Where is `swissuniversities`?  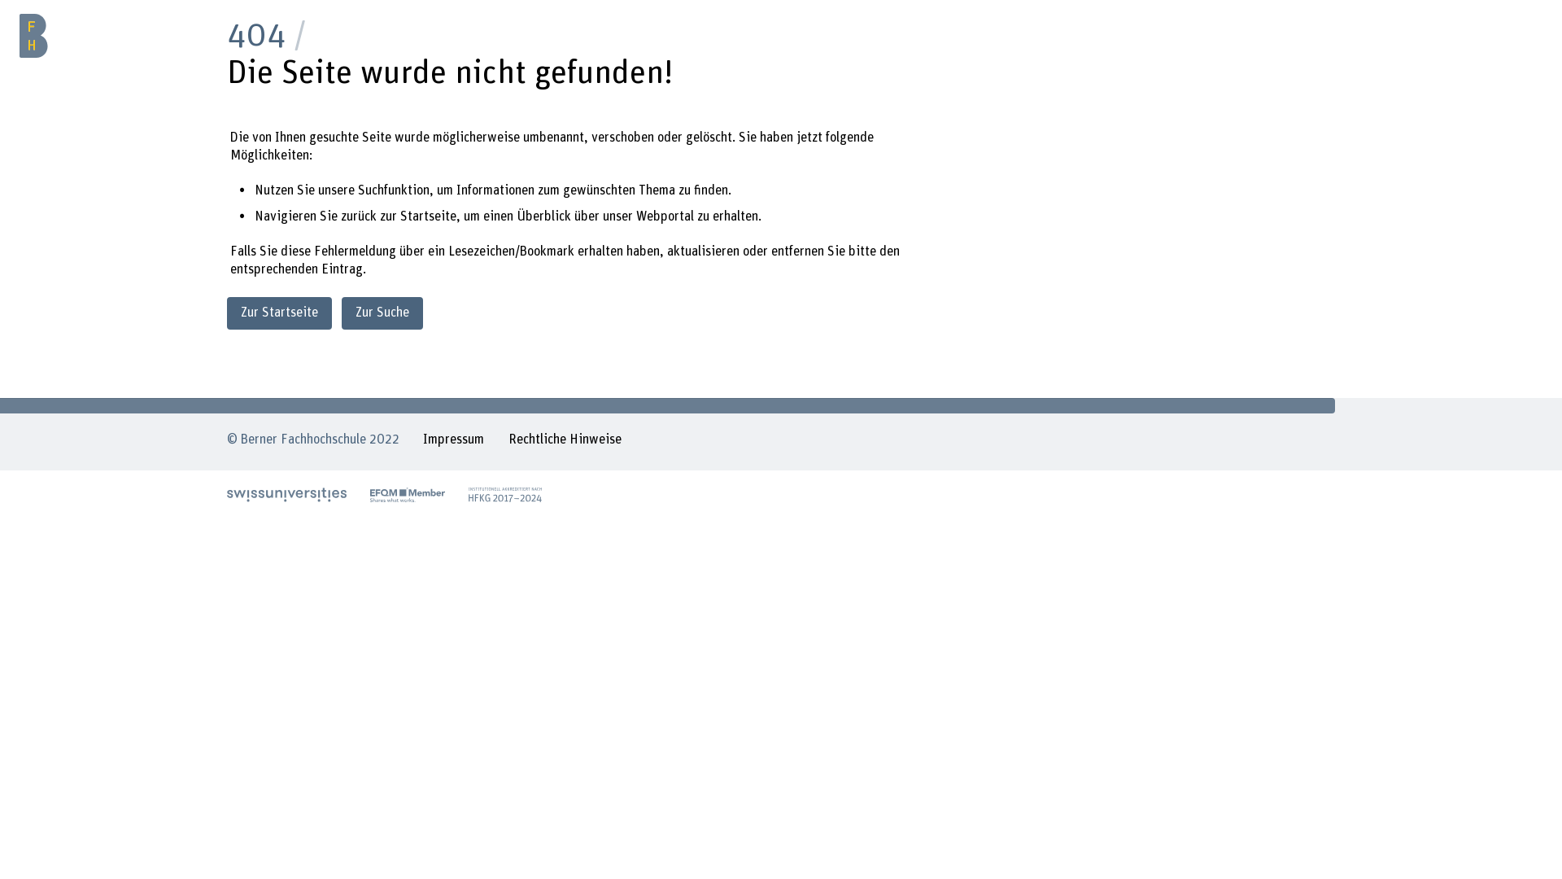
swissuniversities is located at coordinates (286, 495).